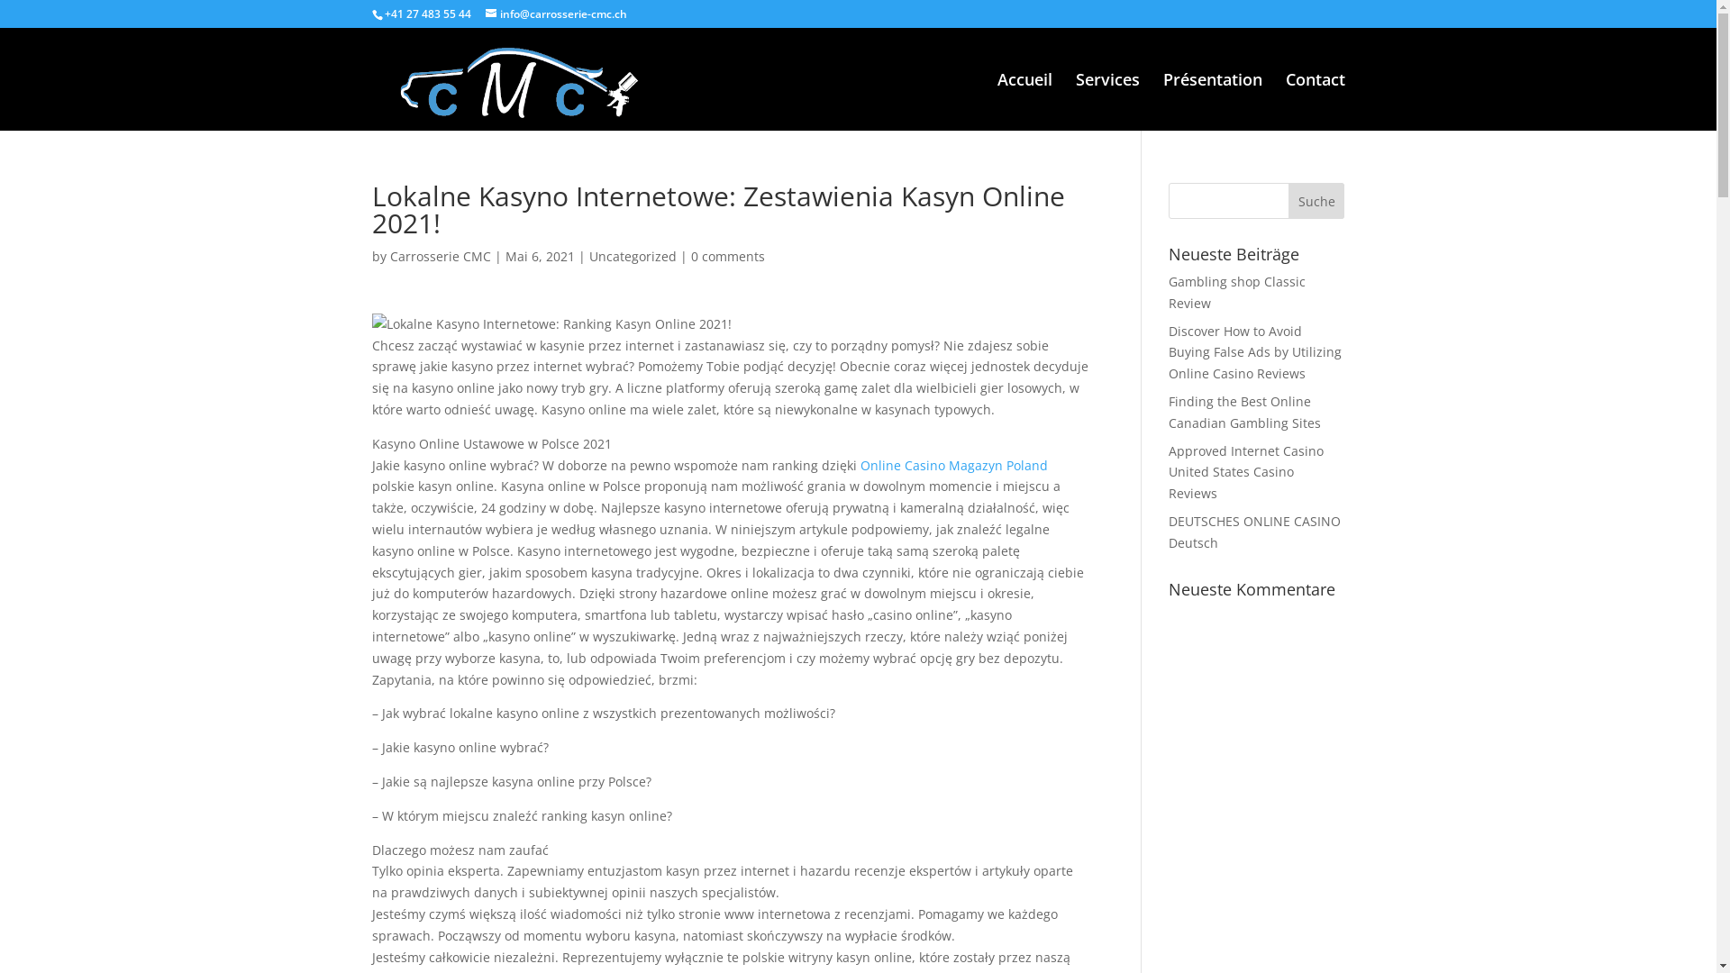  What do you see at coordinates (1315, 102) in the screenshot?
I see `Contact` at bounding box center [1315, 102].